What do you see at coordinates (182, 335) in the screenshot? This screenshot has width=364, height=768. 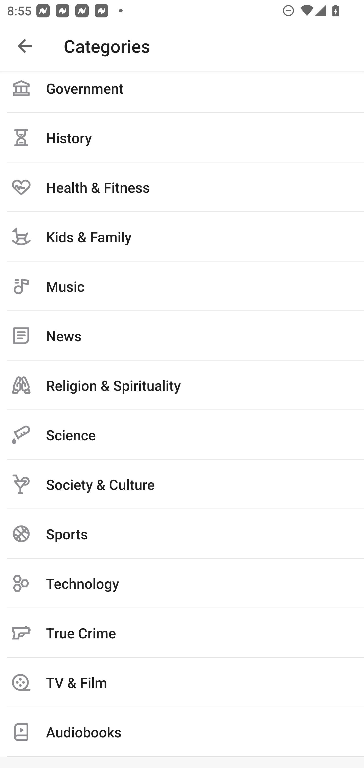 I see `News` at bounding box center [182, 335].